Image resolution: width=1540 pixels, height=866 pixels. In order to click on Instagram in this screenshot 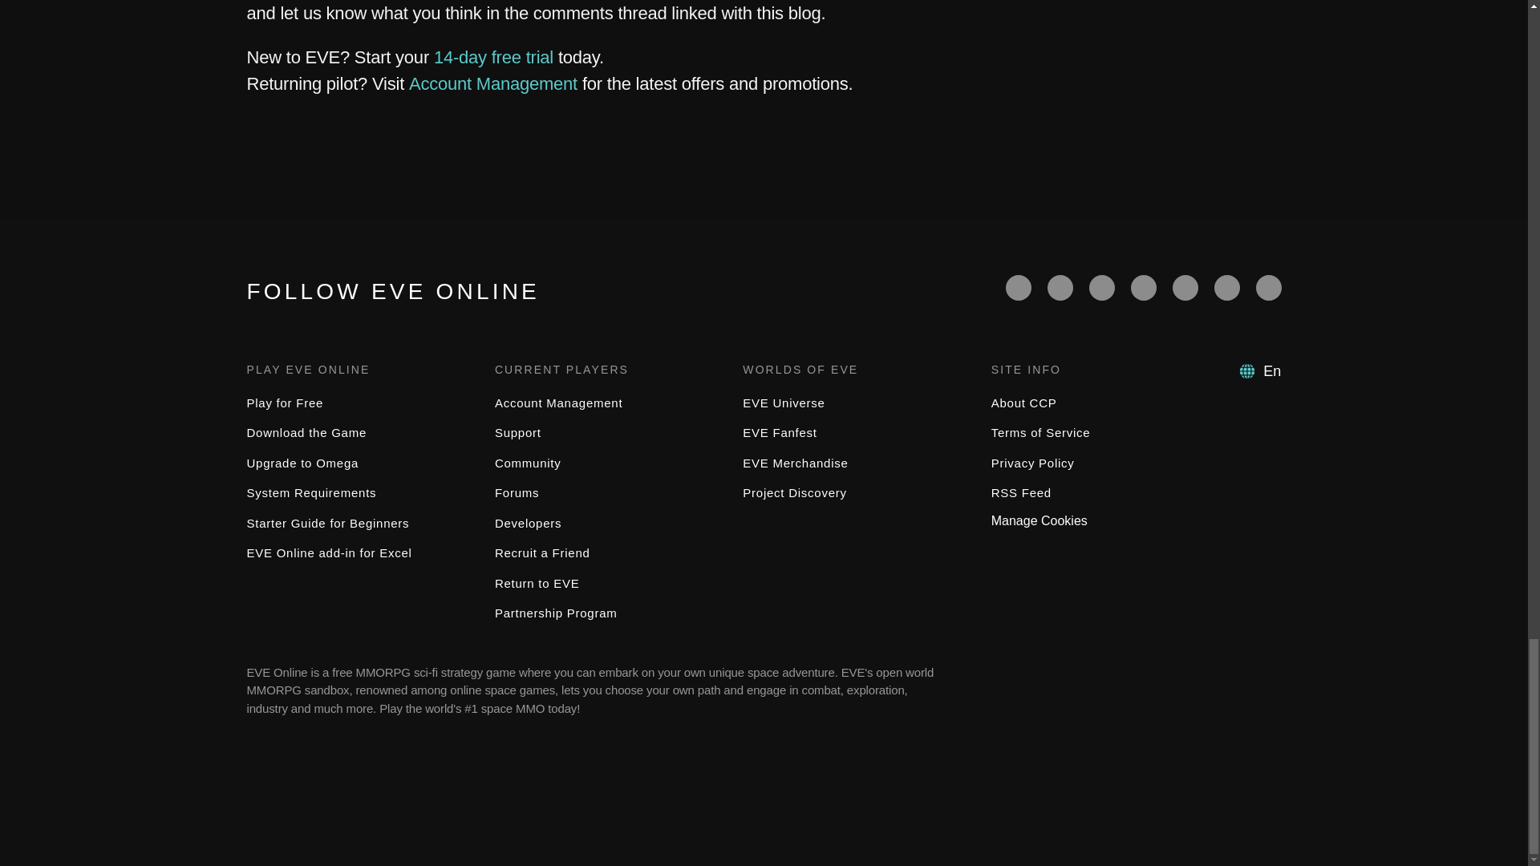, I will do `click(1227, 287)`.